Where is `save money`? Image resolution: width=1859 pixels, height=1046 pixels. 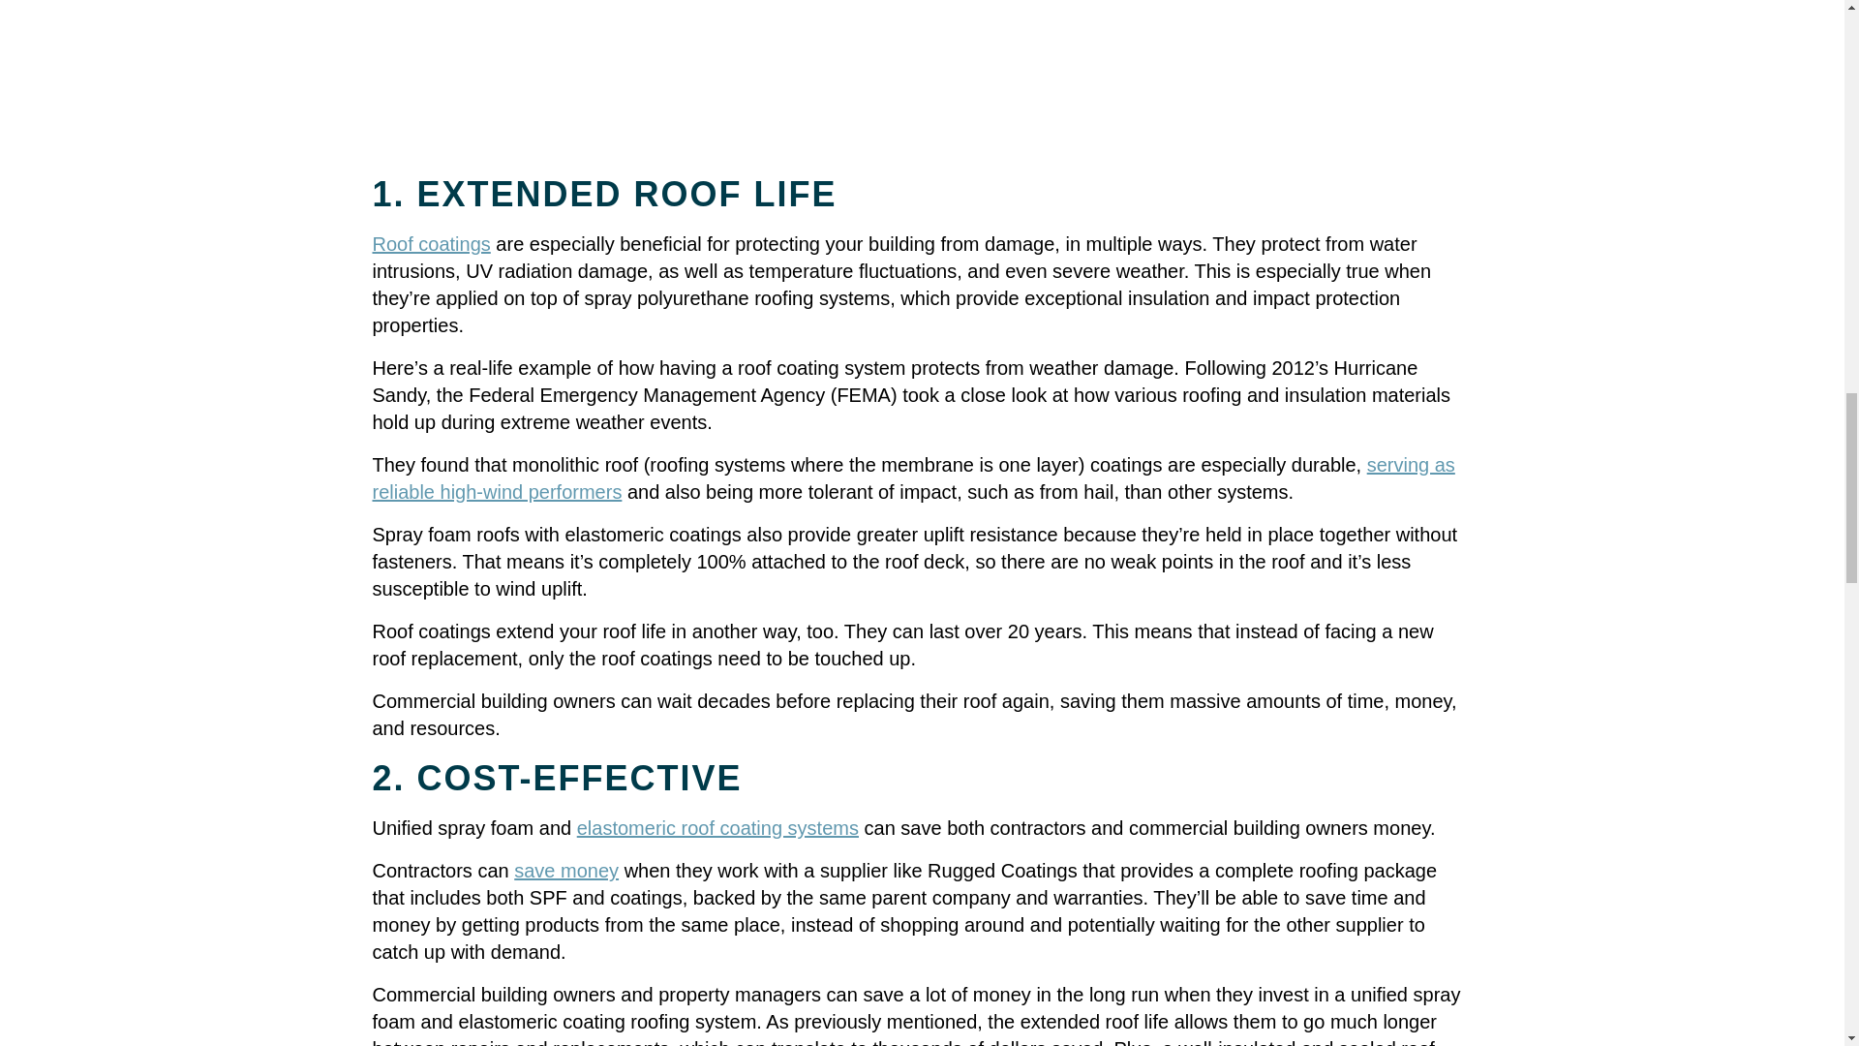
save money is located at coordinates (566, 870).